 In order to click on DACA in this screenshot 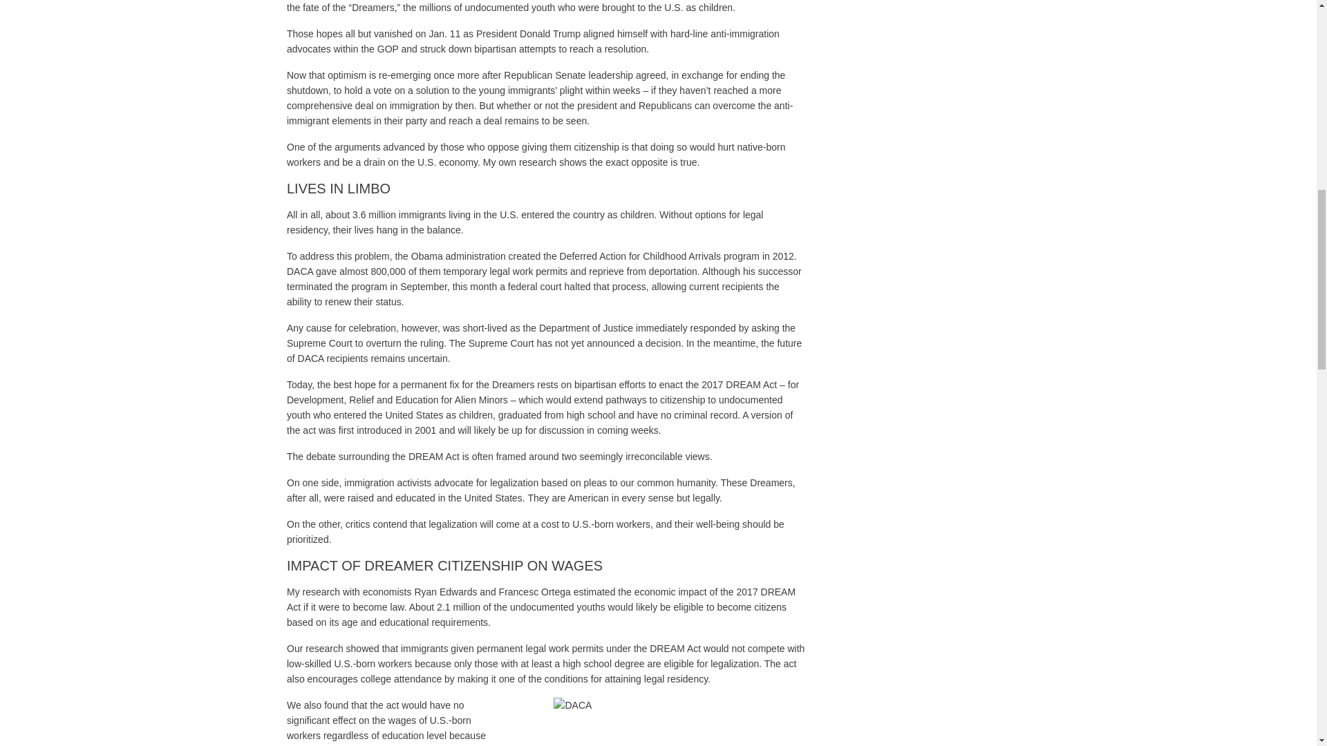, I will do `click(300, 271)`.